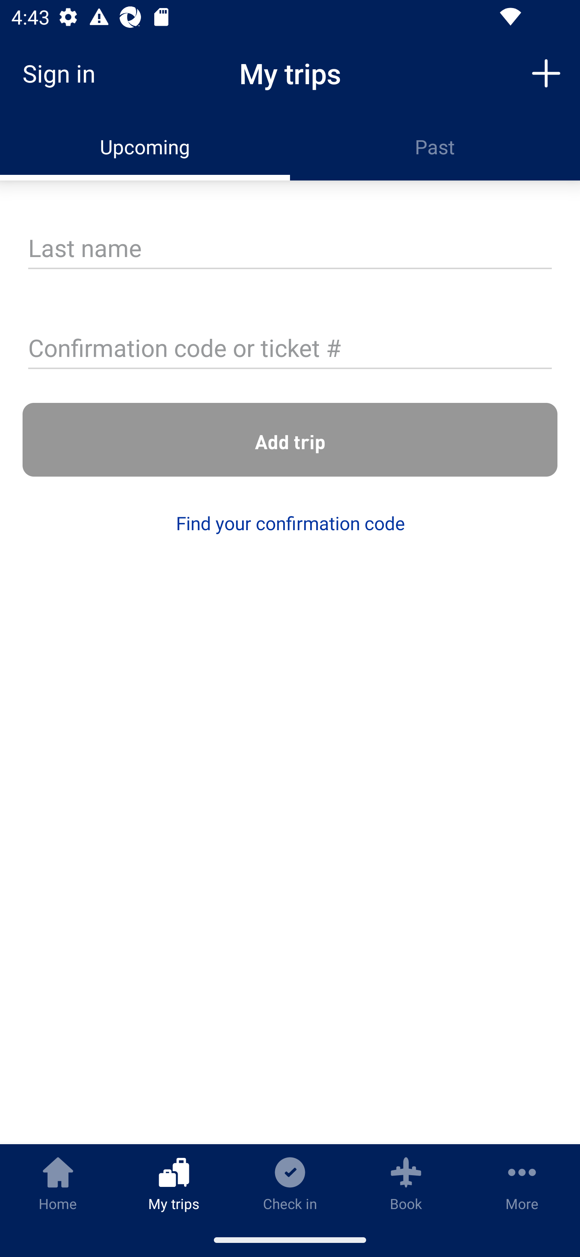 This screenshot has width=580, height=1257. I want to click on Add trip, so click(546, 73).